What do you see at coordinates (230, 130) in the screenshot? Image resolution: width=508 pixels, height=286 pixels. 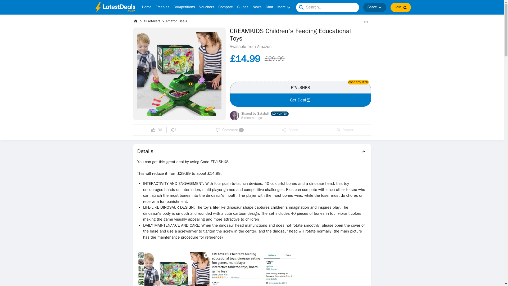 I see `Amazon Deals` at bounding box center [230, 130].